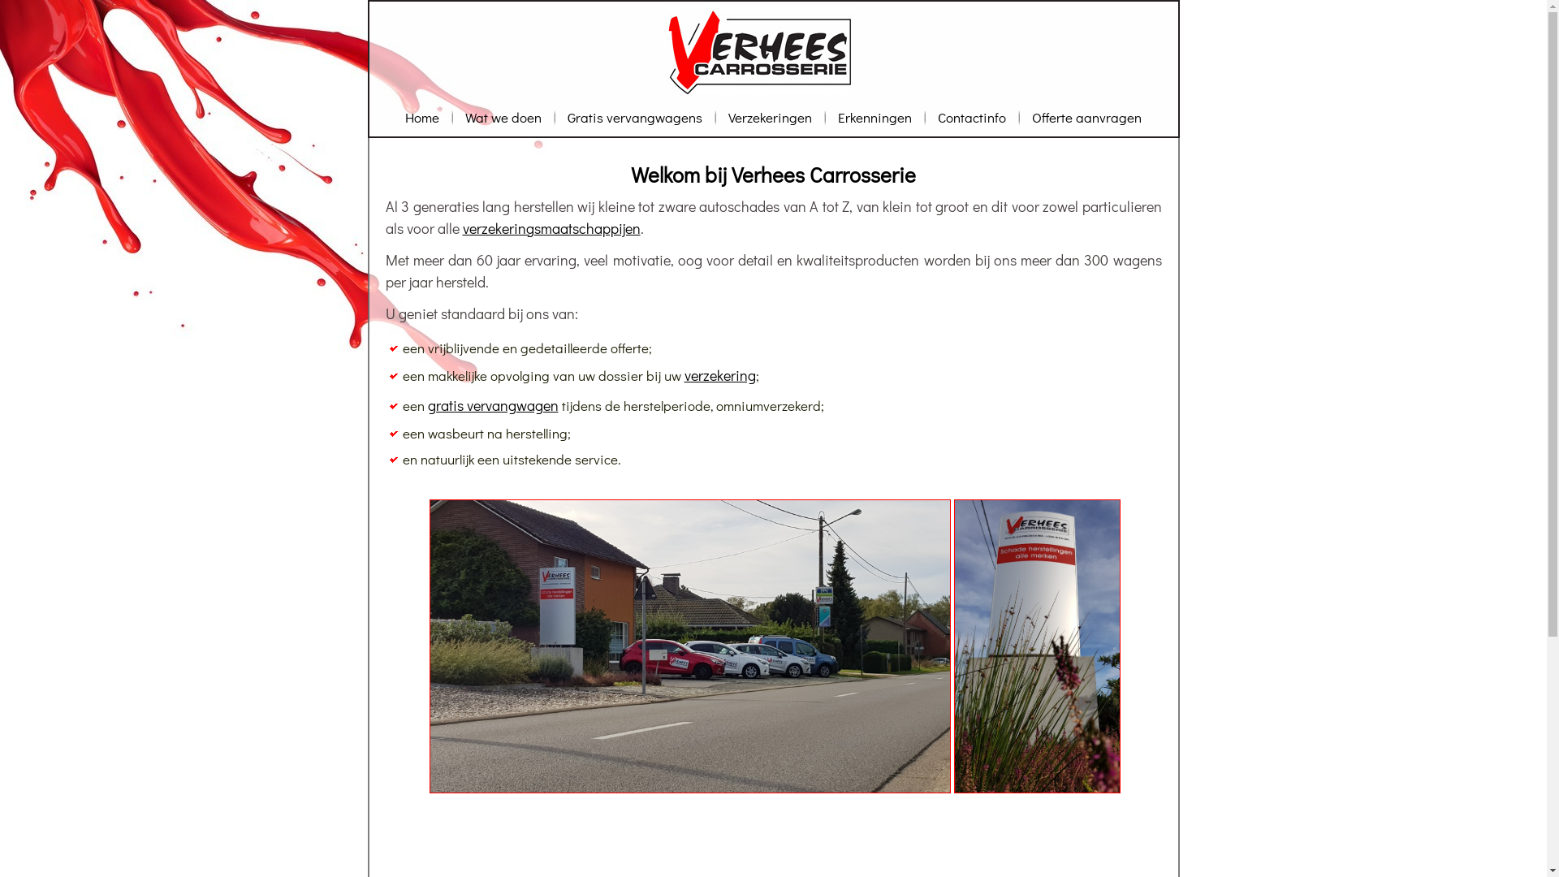  What do you see at coordinates (635, 117) in the screenshot?
I see `Gratis vervangwagens` at bounding box center [635, 117].